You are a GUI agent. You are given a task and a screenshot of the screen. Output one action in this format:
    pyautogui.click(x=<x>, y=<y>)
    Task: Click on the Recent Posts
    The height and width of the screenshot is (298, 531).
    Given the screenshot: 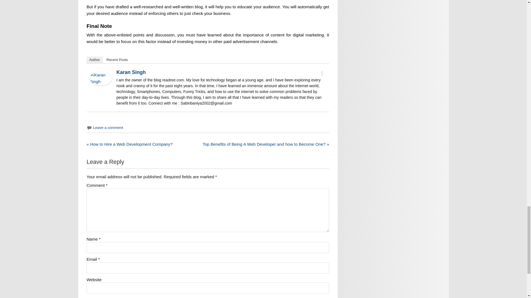 What is the action you would take?
    pyautogui.click(x=117, y=60)
    